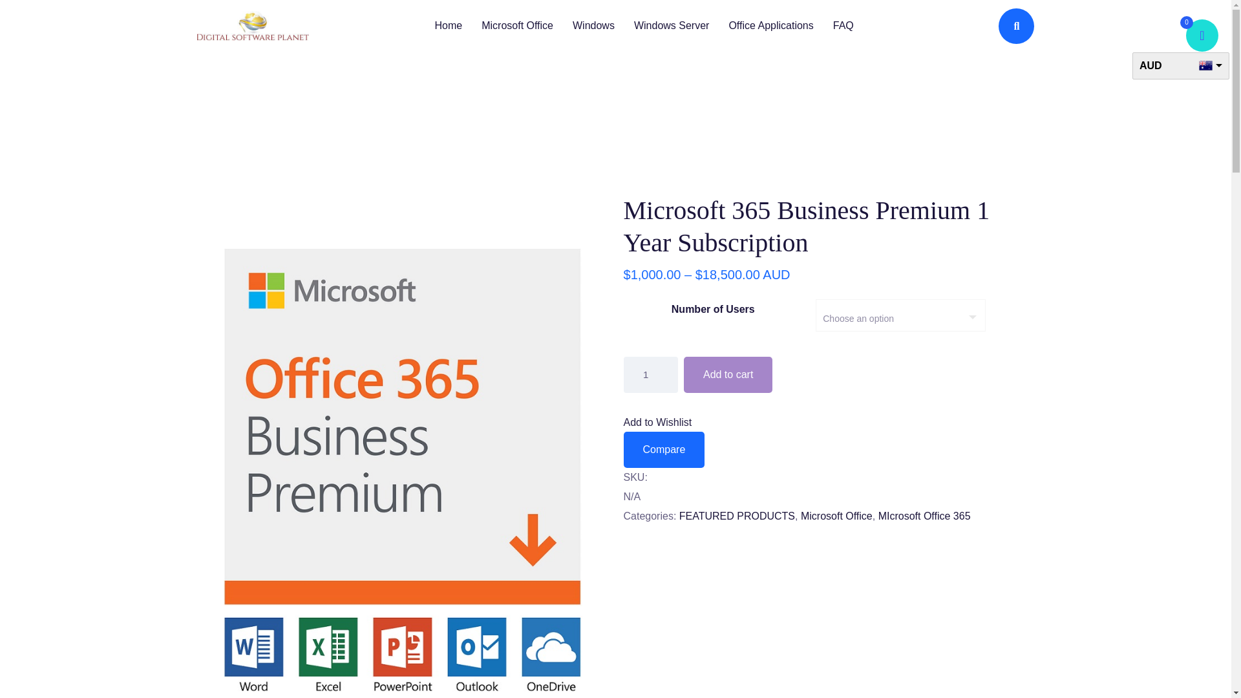 The width and height of the screenshot is (1241, 698). What do you see at coordinates (447, 26) in the screenshot?
I see `Home` at bounding box center [447, 26].